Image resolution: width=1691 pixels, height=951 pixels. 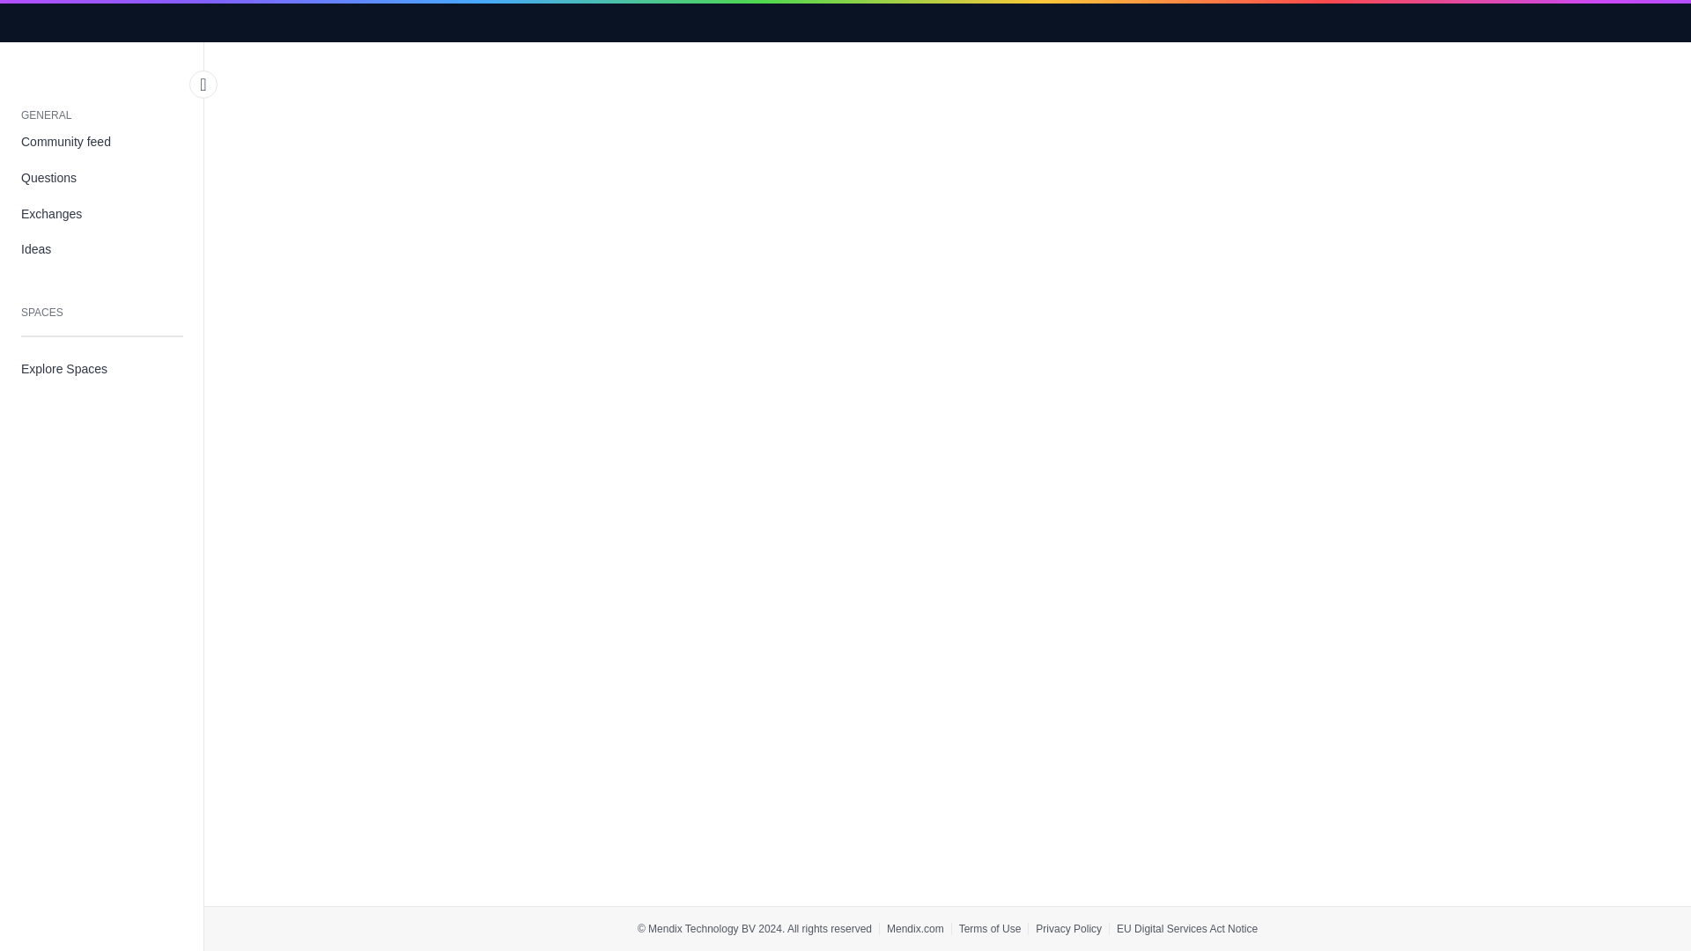 I want to click on Explore Spaces, so click(x=102, y=368).